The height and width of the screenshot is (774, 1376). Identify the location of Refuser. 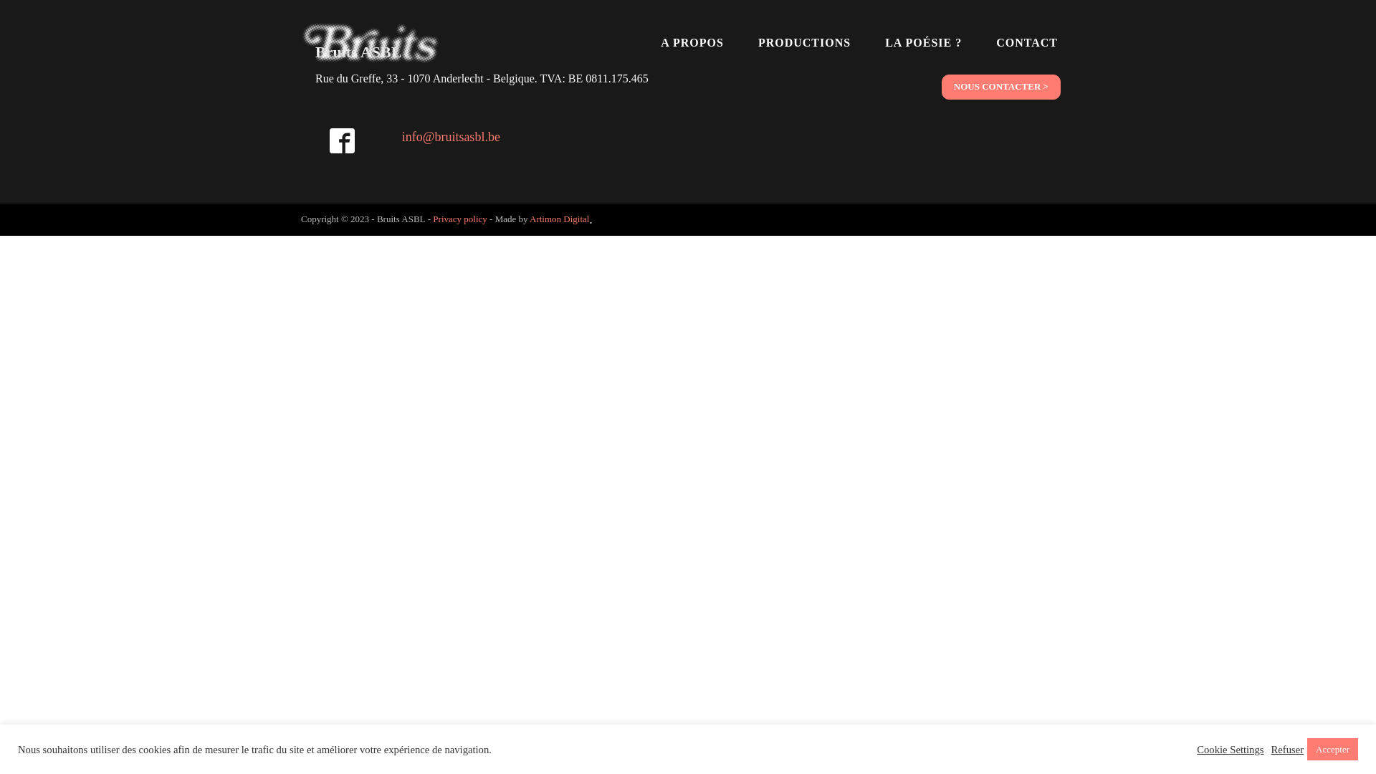
(1287, 749).